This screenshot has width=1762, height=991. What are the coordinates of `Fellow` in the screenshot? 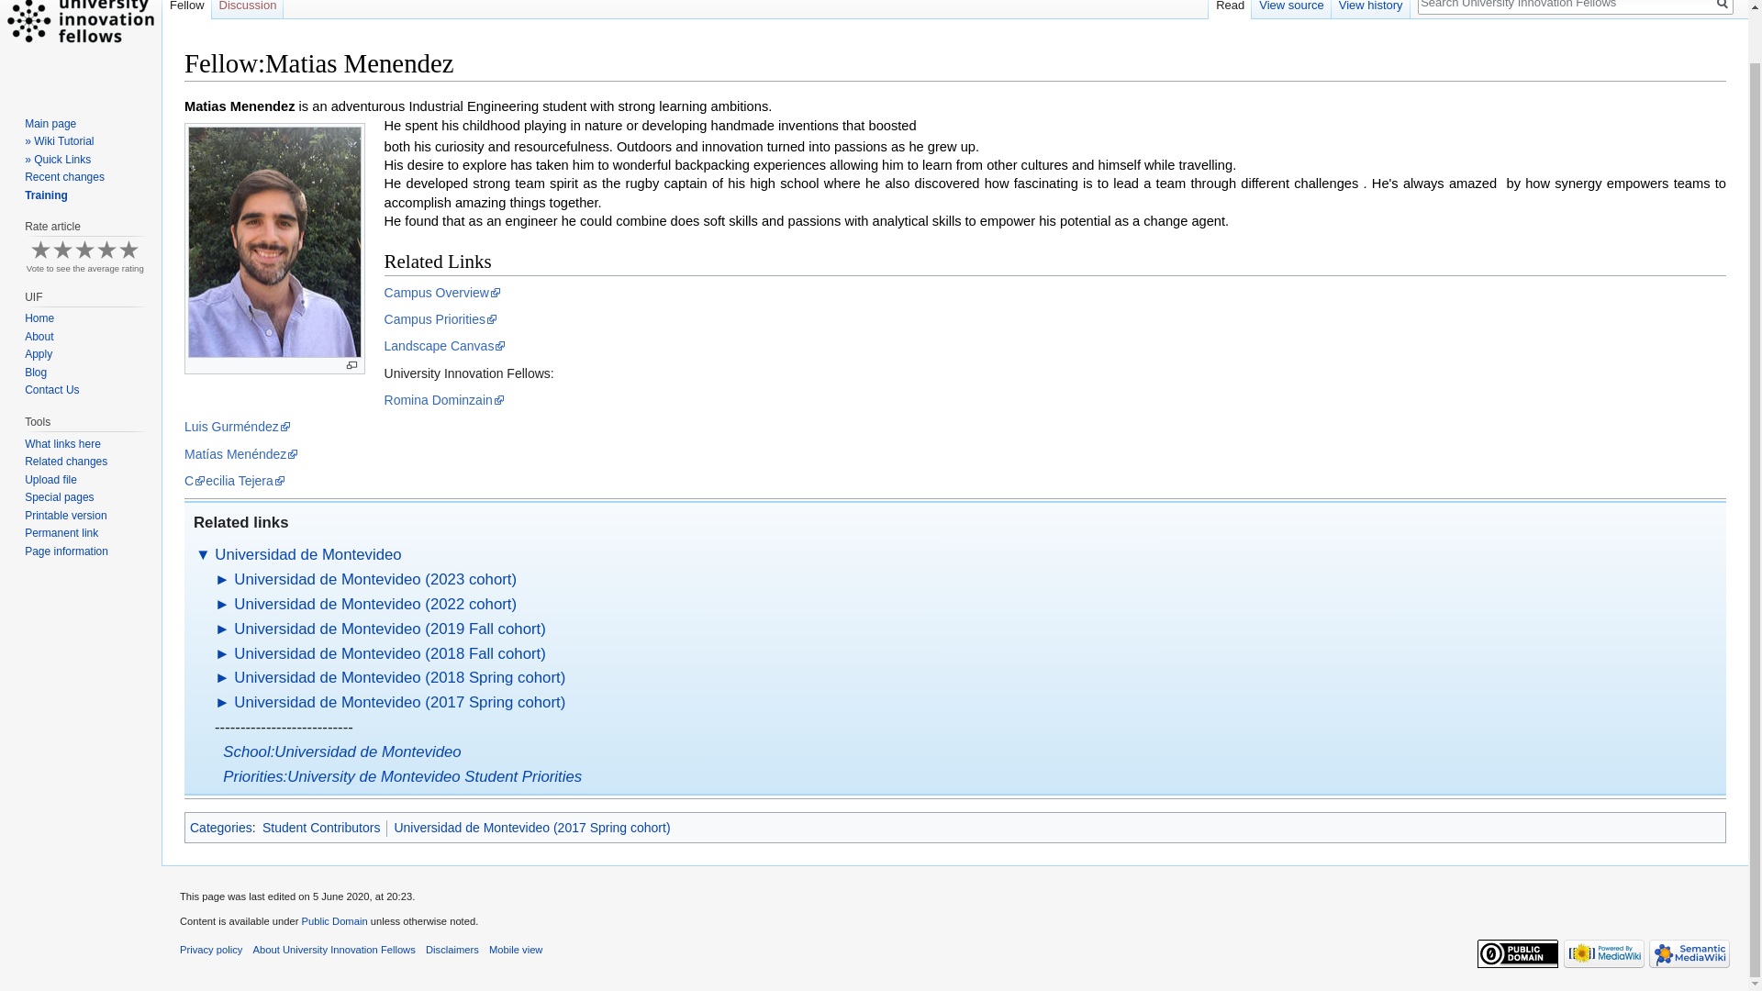 It's located at (186, 9).